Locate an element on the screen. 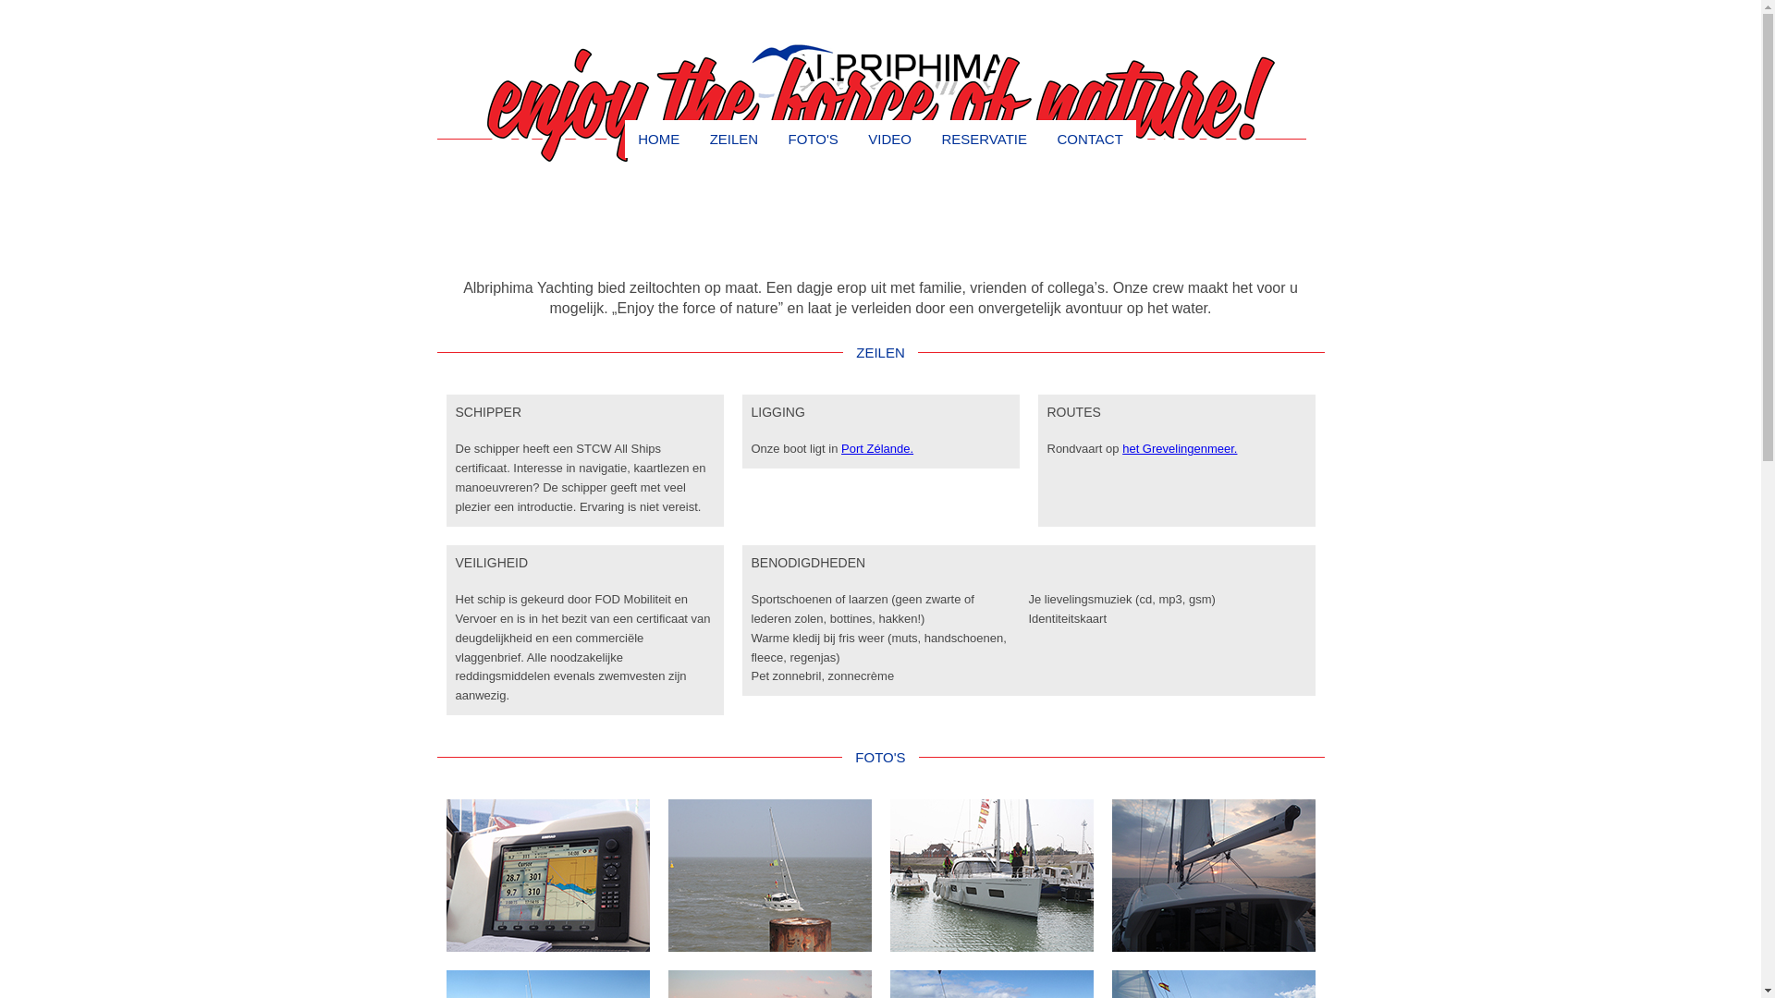 Image resolution: width=1775 pixels, height=998 pixels. Albriphima is located at coordinates (880, 74).